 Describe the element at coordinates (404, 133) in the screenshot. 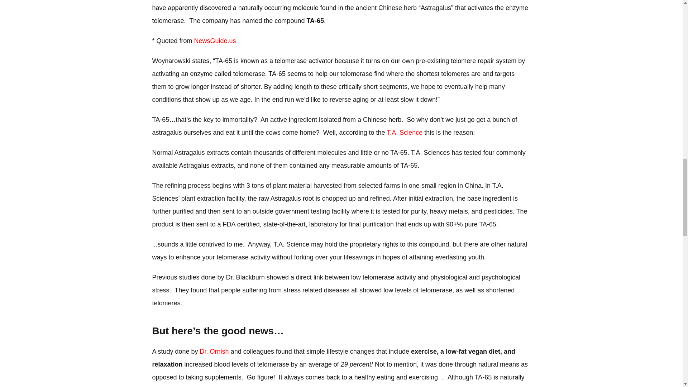

I see `T.A. Science` at that location.